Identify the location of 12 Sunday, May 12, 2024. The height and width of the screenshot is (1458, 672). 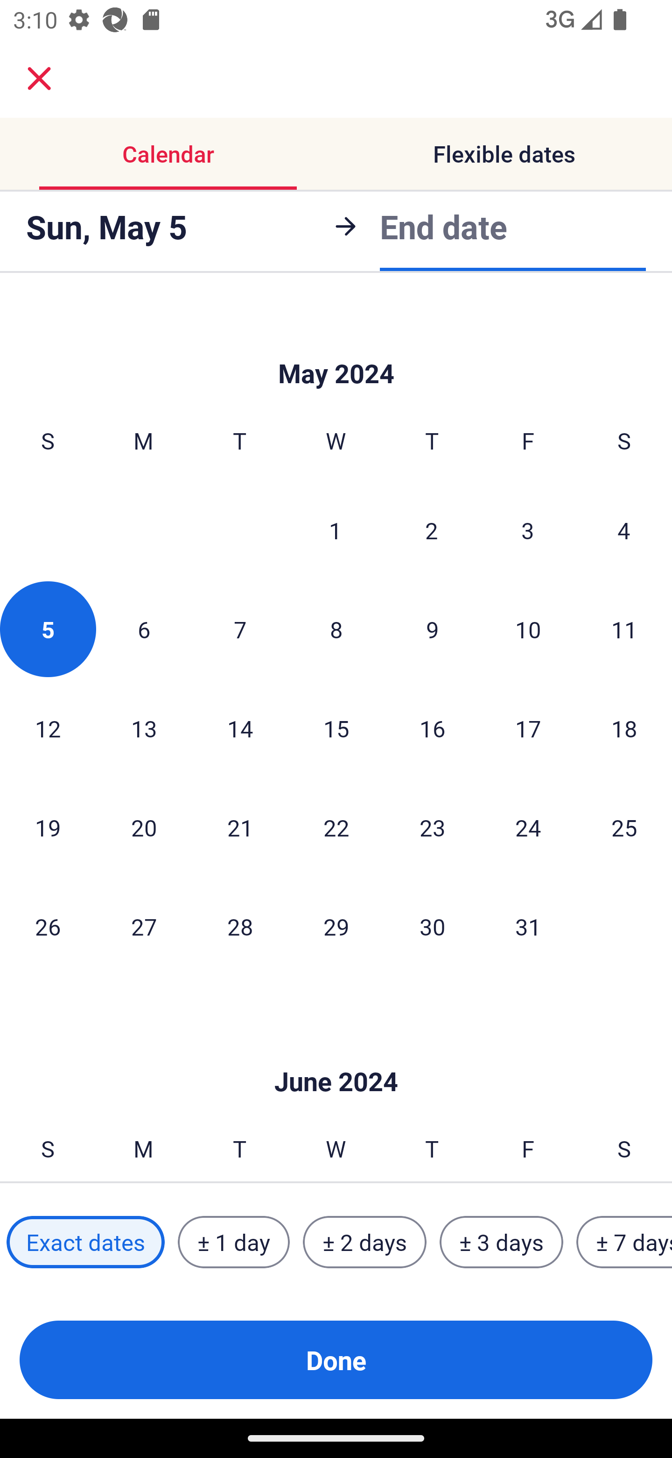
(48, 728).